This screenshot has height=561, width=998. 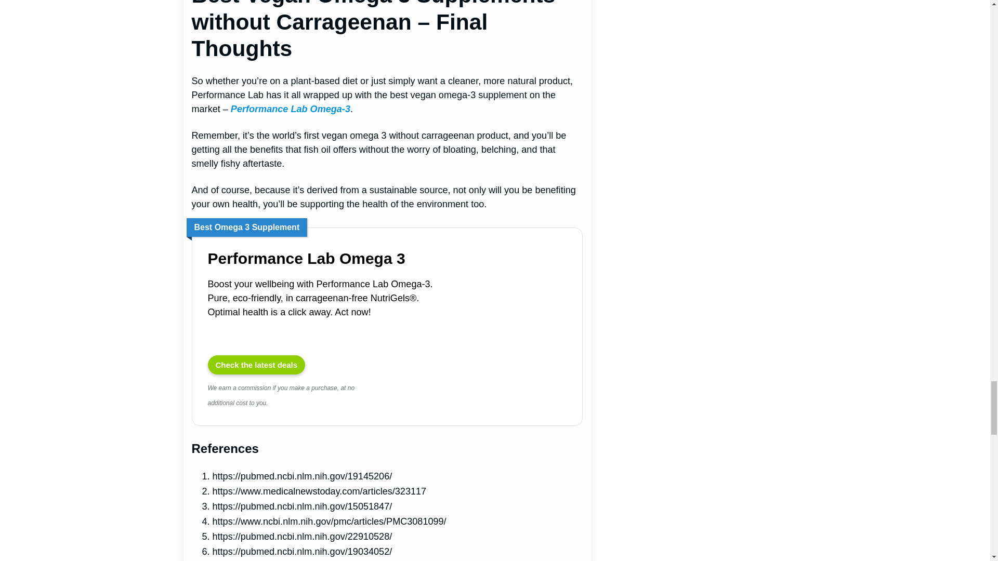 What do you see at coordinates (290, 109) in the screenshot?
I see `Performance Lab Omega-3` at bounding box center [290, 109].